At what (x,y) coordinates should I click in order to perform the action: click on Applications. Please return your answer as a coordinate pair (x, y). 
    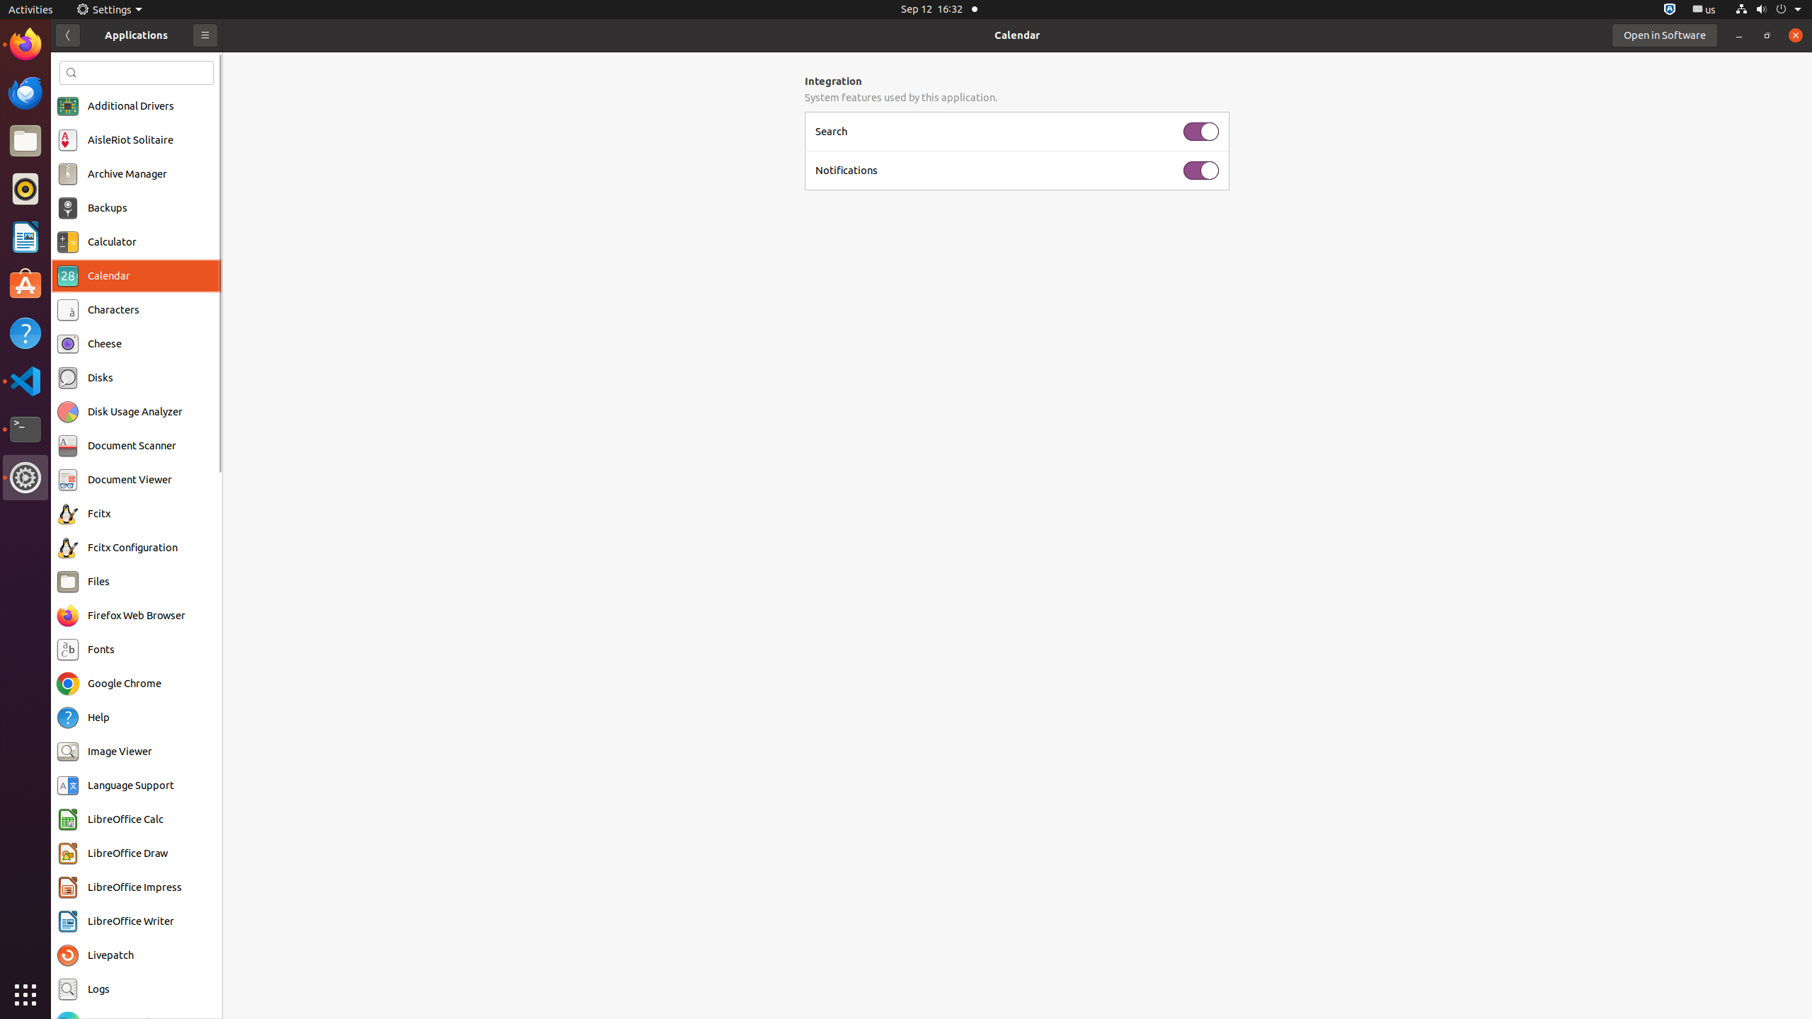
    Looking at the image, I should click on (136, 35).